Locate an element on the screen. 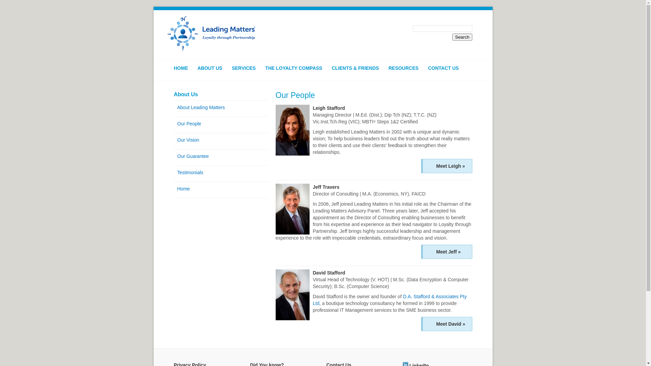  HOME is located at coordinates (184, 72).